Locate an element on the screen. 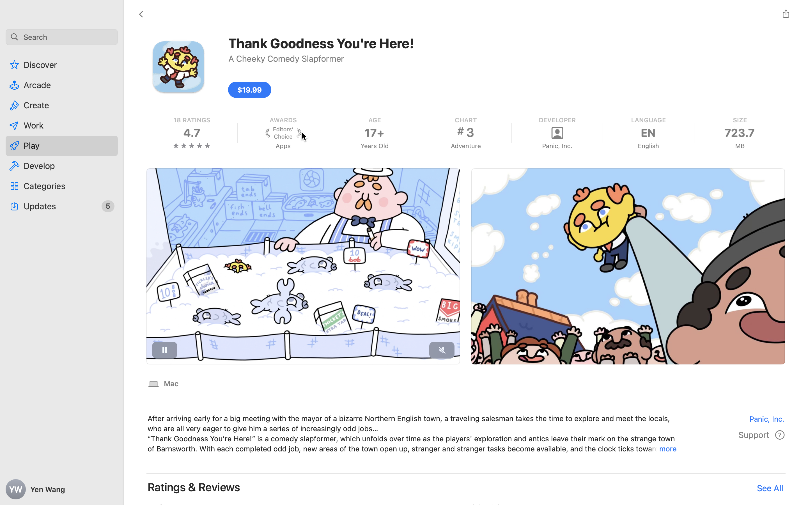 The width and height of the screenshot is (808, 505). four and three quarters stars, 18 RATINGS, 4.7 is located at coordinates (192, 133).